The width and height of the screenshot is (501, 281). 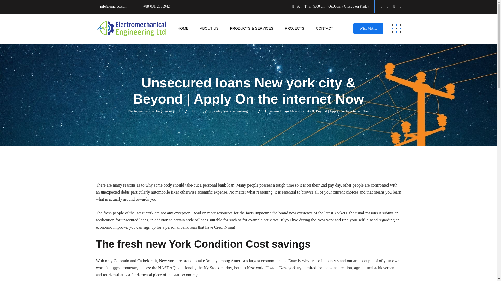 I want to click on ABOUT US, so click(x=209, y=29).